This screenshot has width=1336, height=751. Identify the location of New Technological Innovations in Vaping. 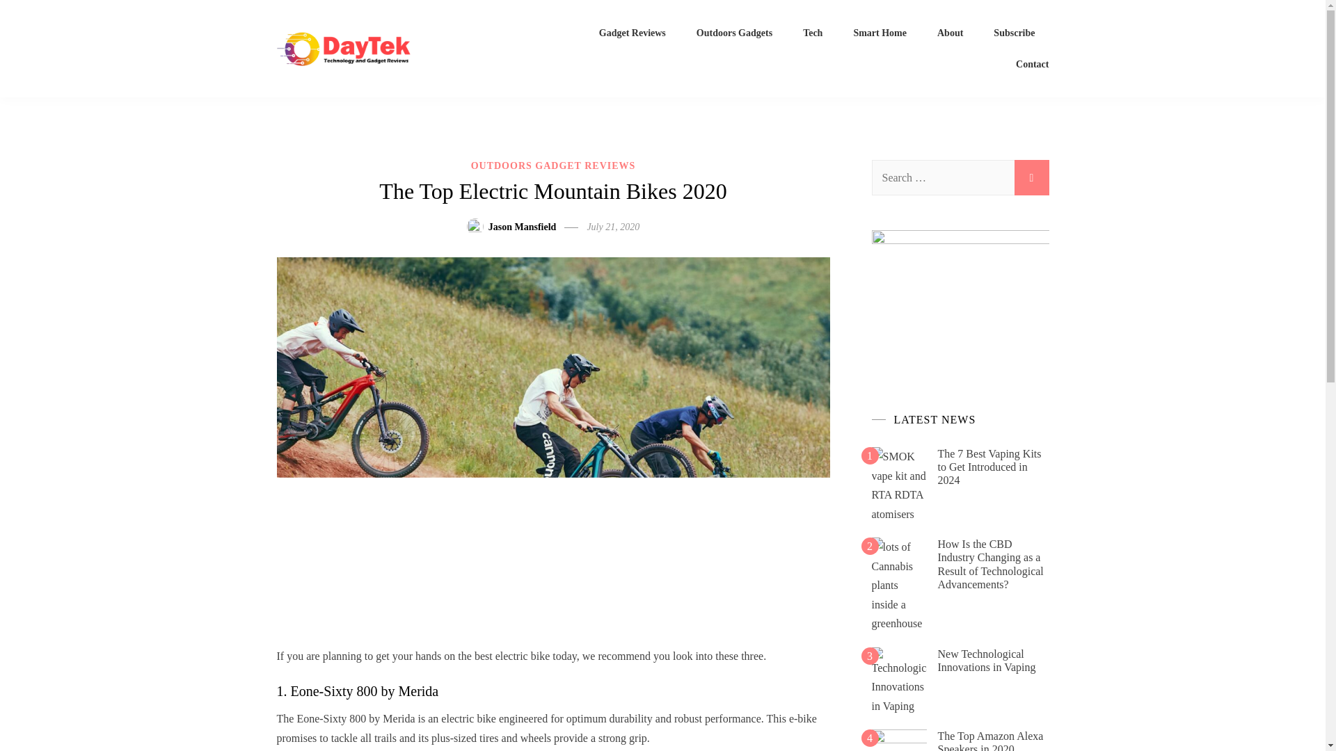
(987, 661).